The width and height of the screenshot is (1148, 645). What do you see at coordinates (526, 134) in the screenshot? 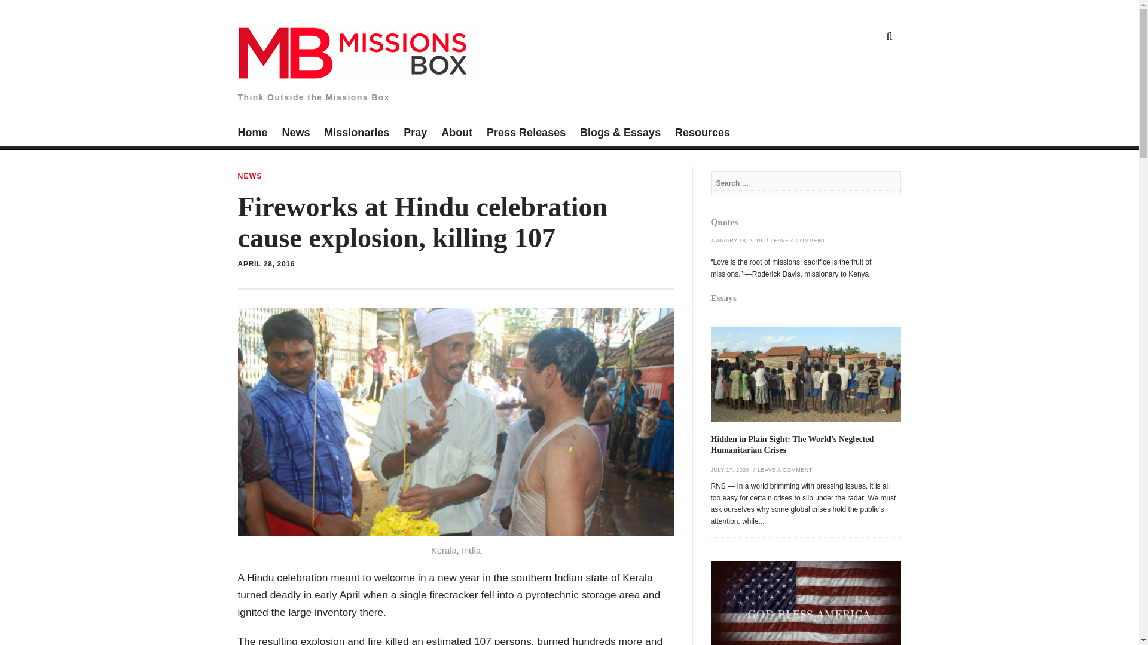
I see `Missions Box Press Releases` at bounding box center [526, 134].